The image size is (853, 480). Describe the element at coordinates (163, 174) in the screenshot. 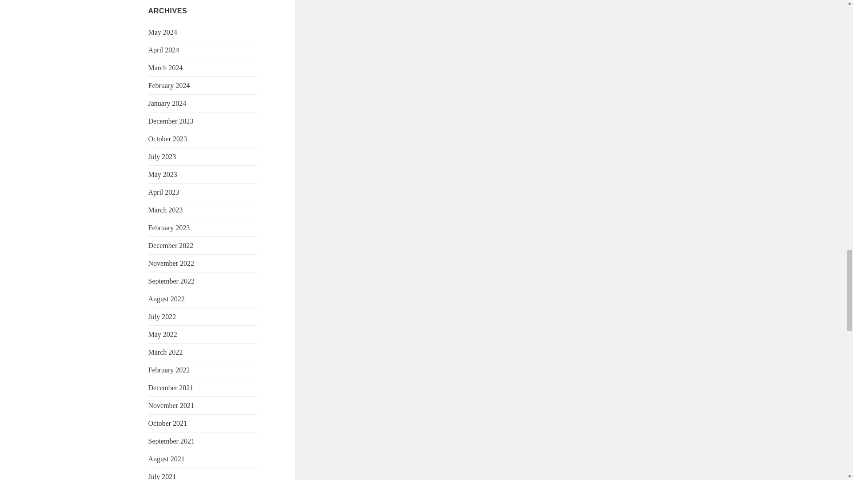

I see `May 2023` at that location.